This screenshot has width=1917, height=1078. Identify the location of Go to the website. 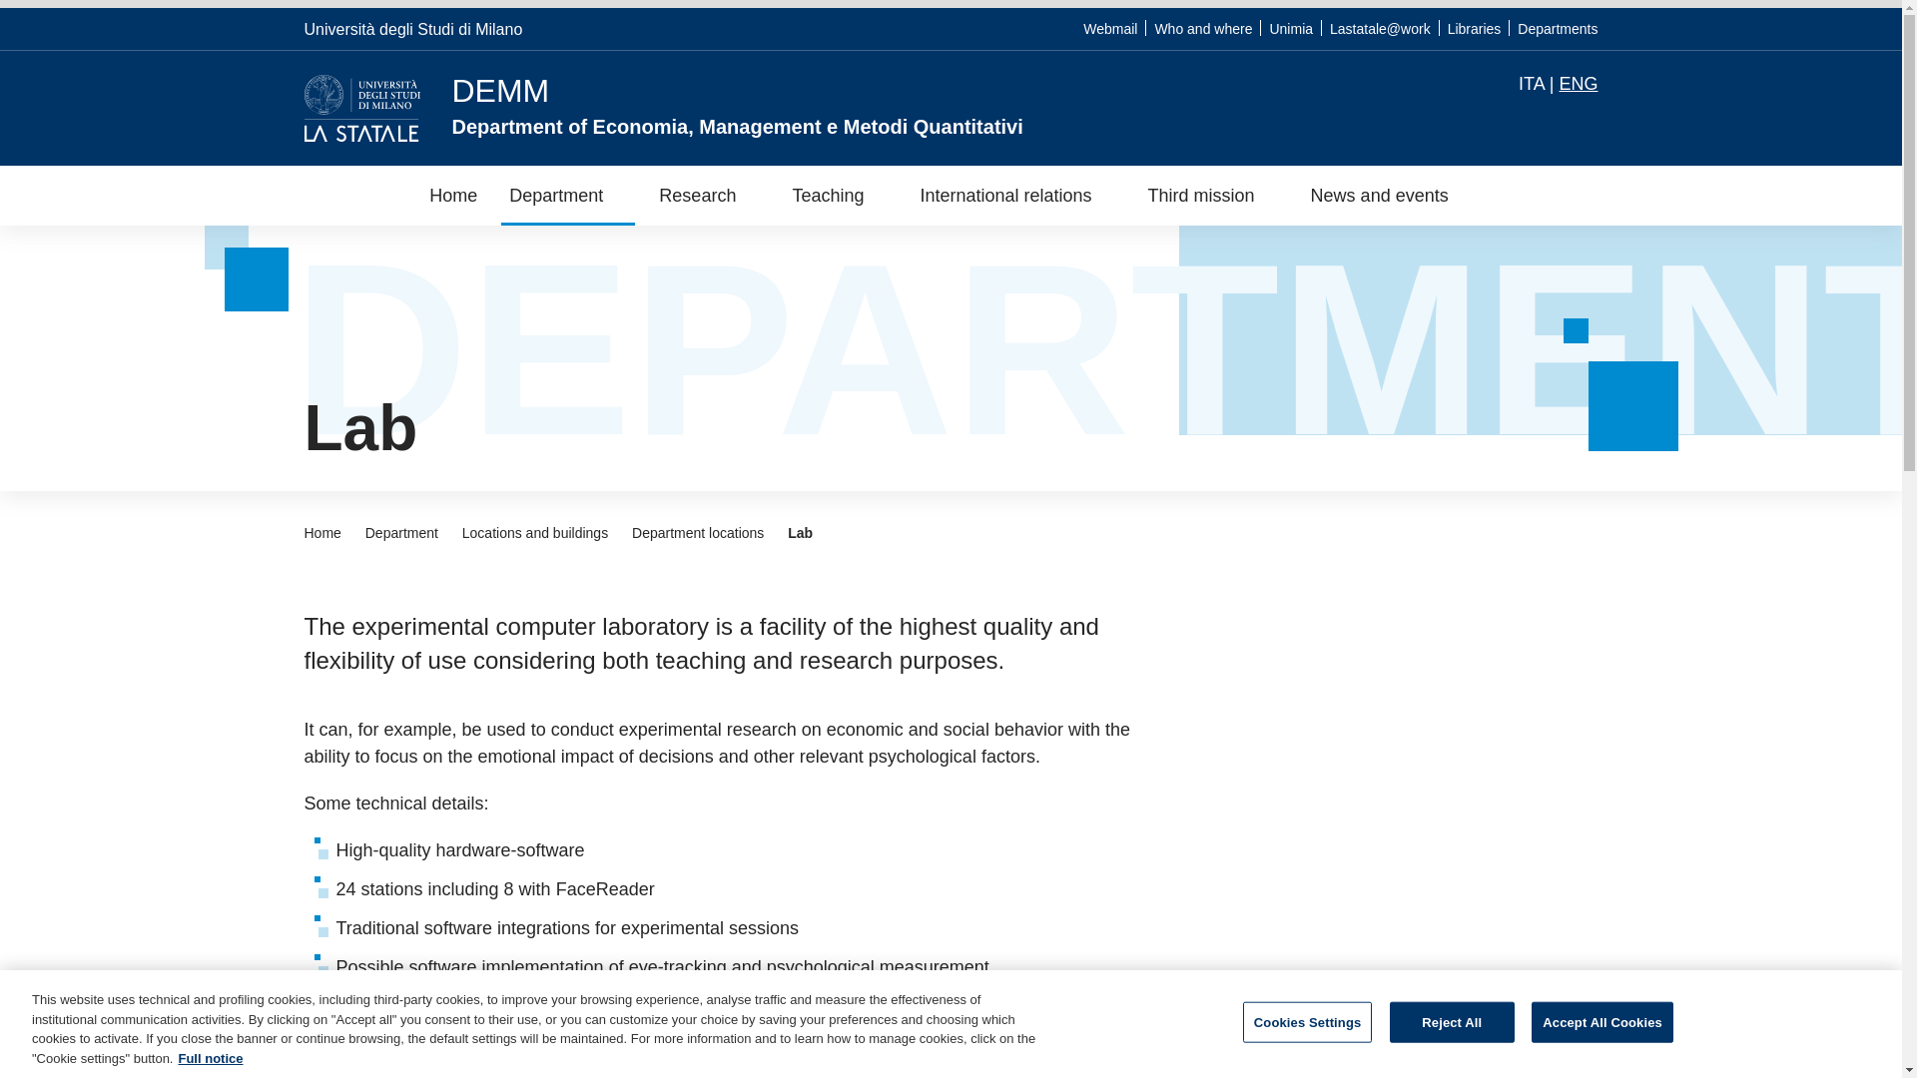
(411, 28).